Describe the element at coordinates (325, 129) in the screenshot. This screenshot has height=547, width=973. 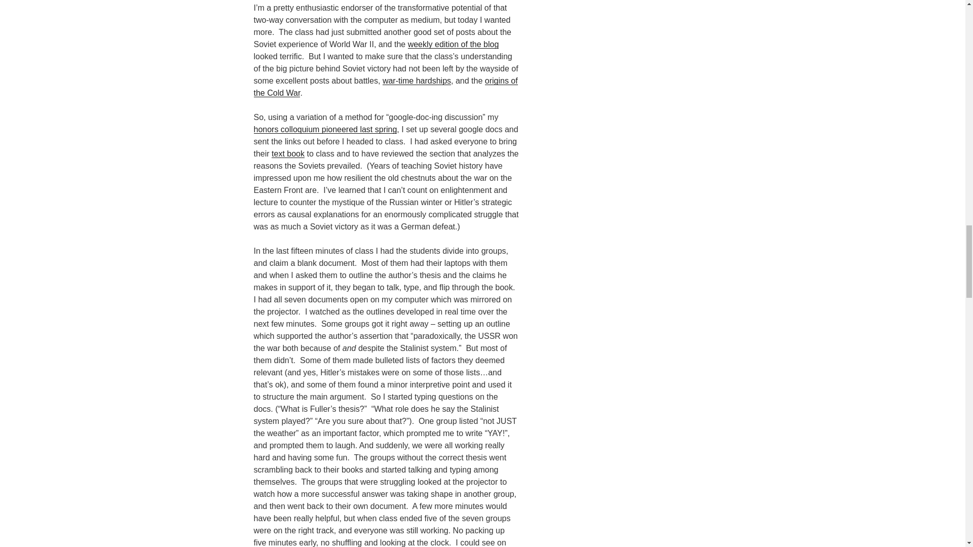
I see `Deep History and Domestication - Discussion Notes` at that location.